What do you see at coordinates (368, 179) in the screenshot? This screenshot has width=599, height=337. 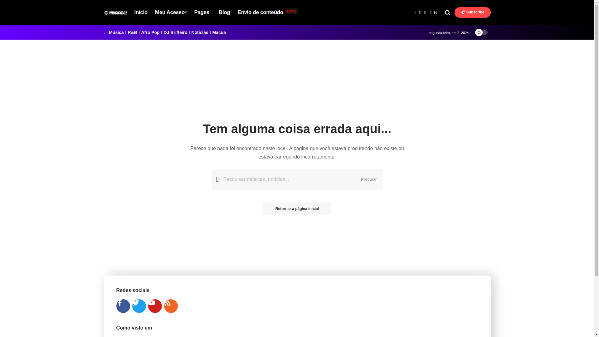 I see `Procurar` at bounding box center [368, 179].